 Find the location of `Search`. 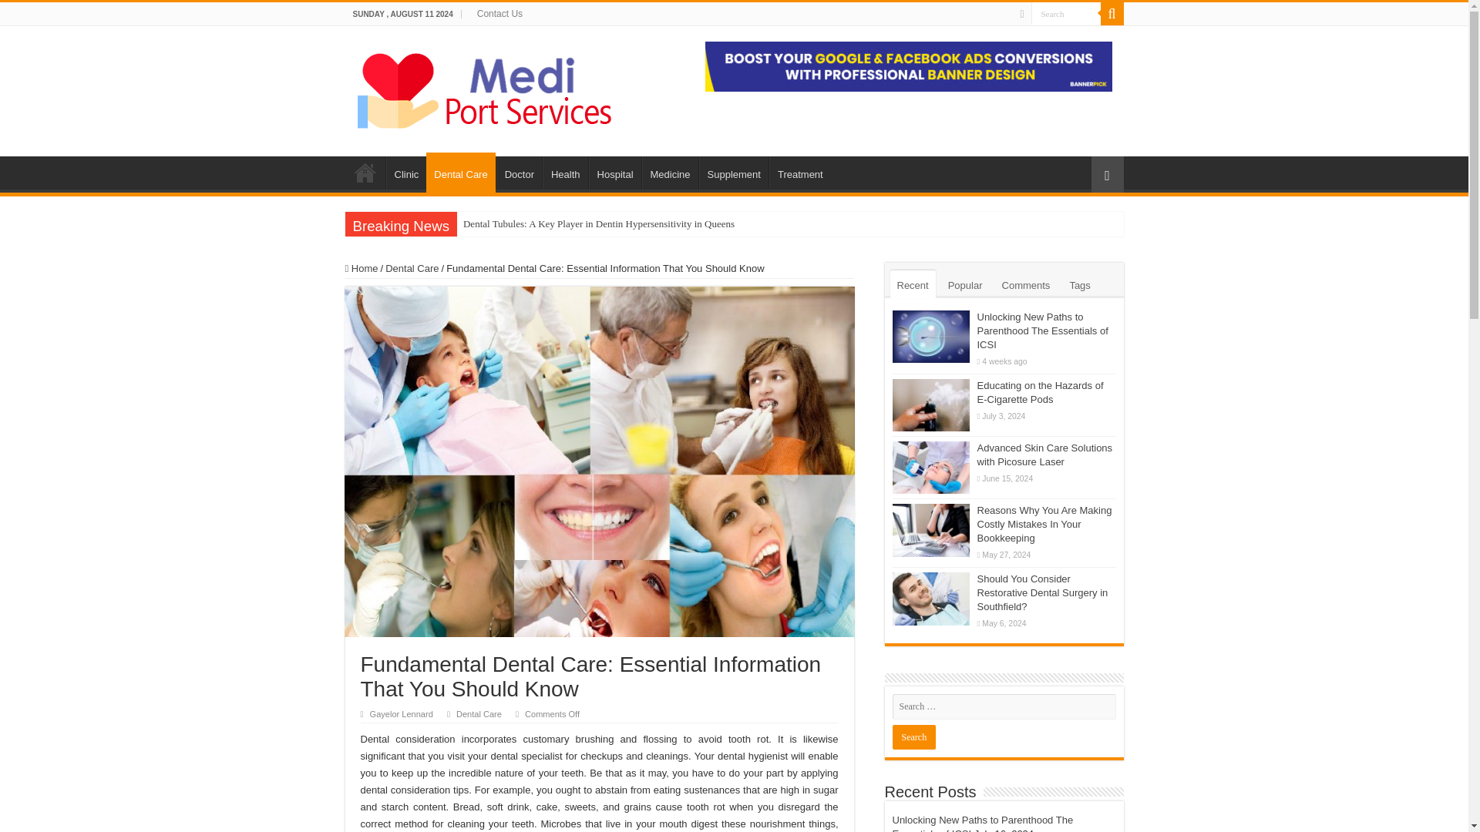

Search is located at coordinates (914, 736).